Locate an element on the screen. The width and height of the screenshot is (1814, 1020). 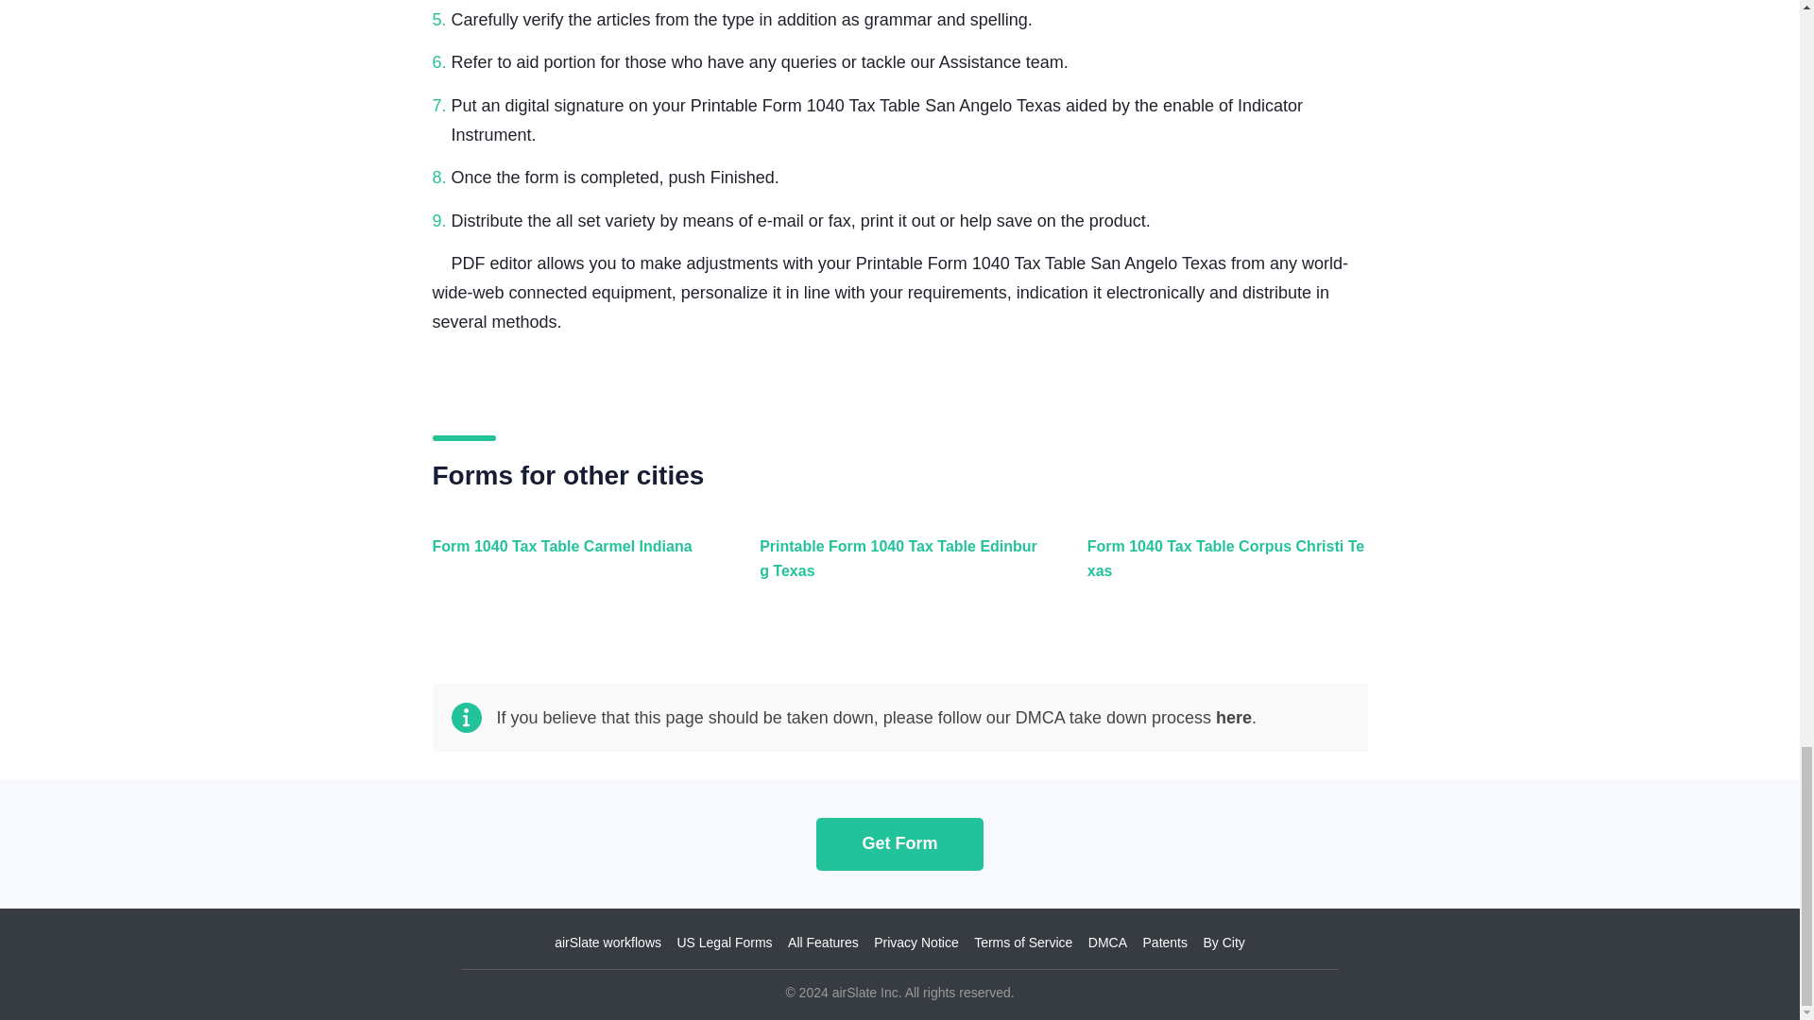
Privacy Notice is located at coordinates (916, 942).